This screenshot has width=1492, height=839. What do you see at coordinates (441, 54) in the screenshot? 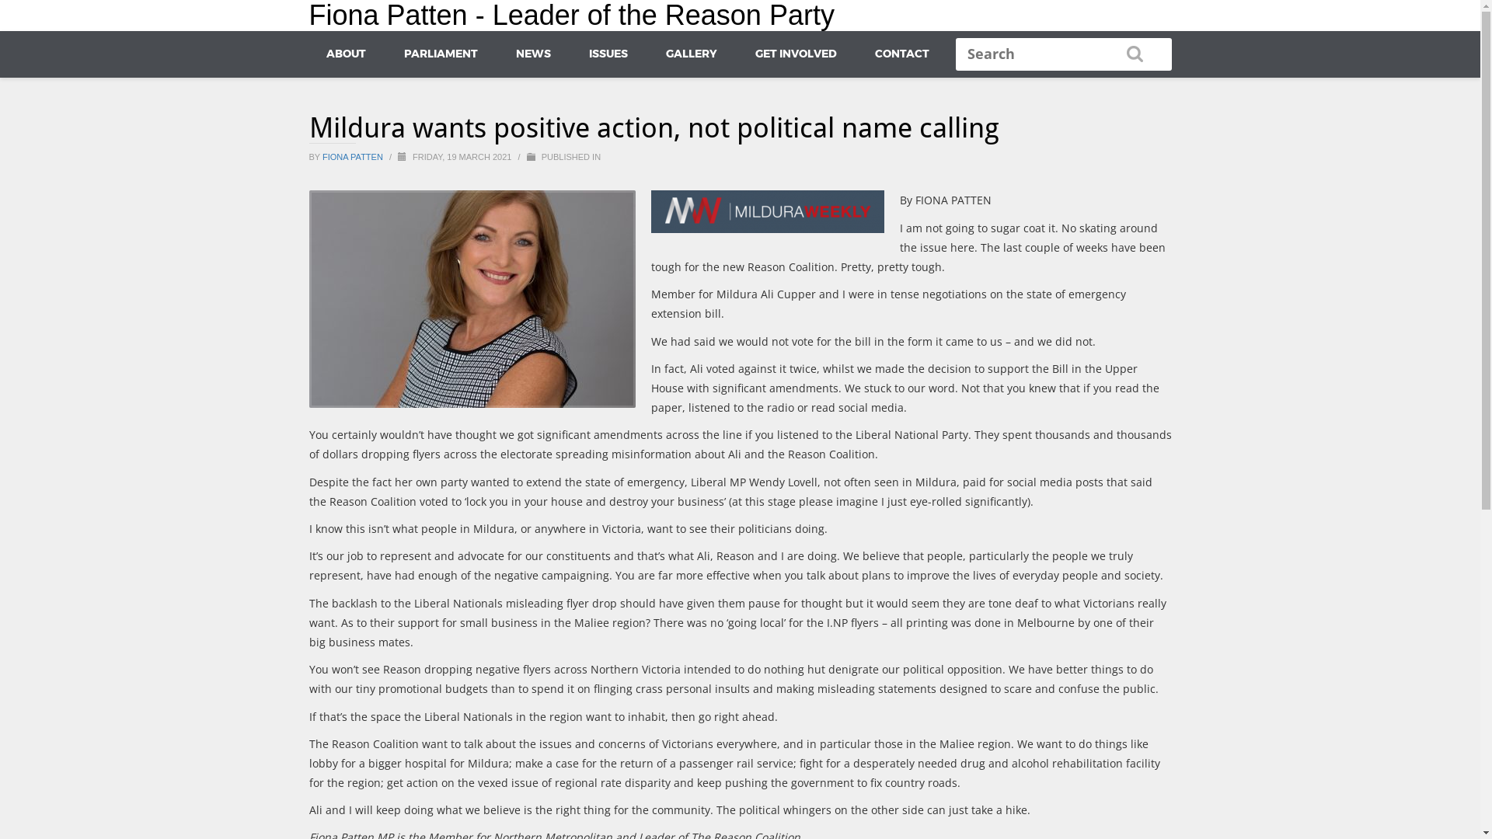
I see `PARLIAMENT` at bounding box center [441, 54].